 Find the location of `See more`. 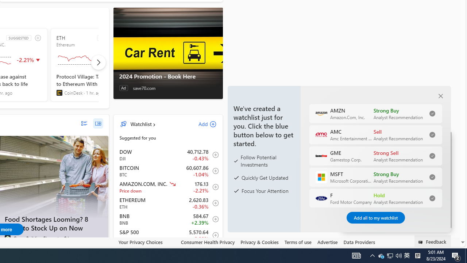

See more is located at coordinates (385, 243).